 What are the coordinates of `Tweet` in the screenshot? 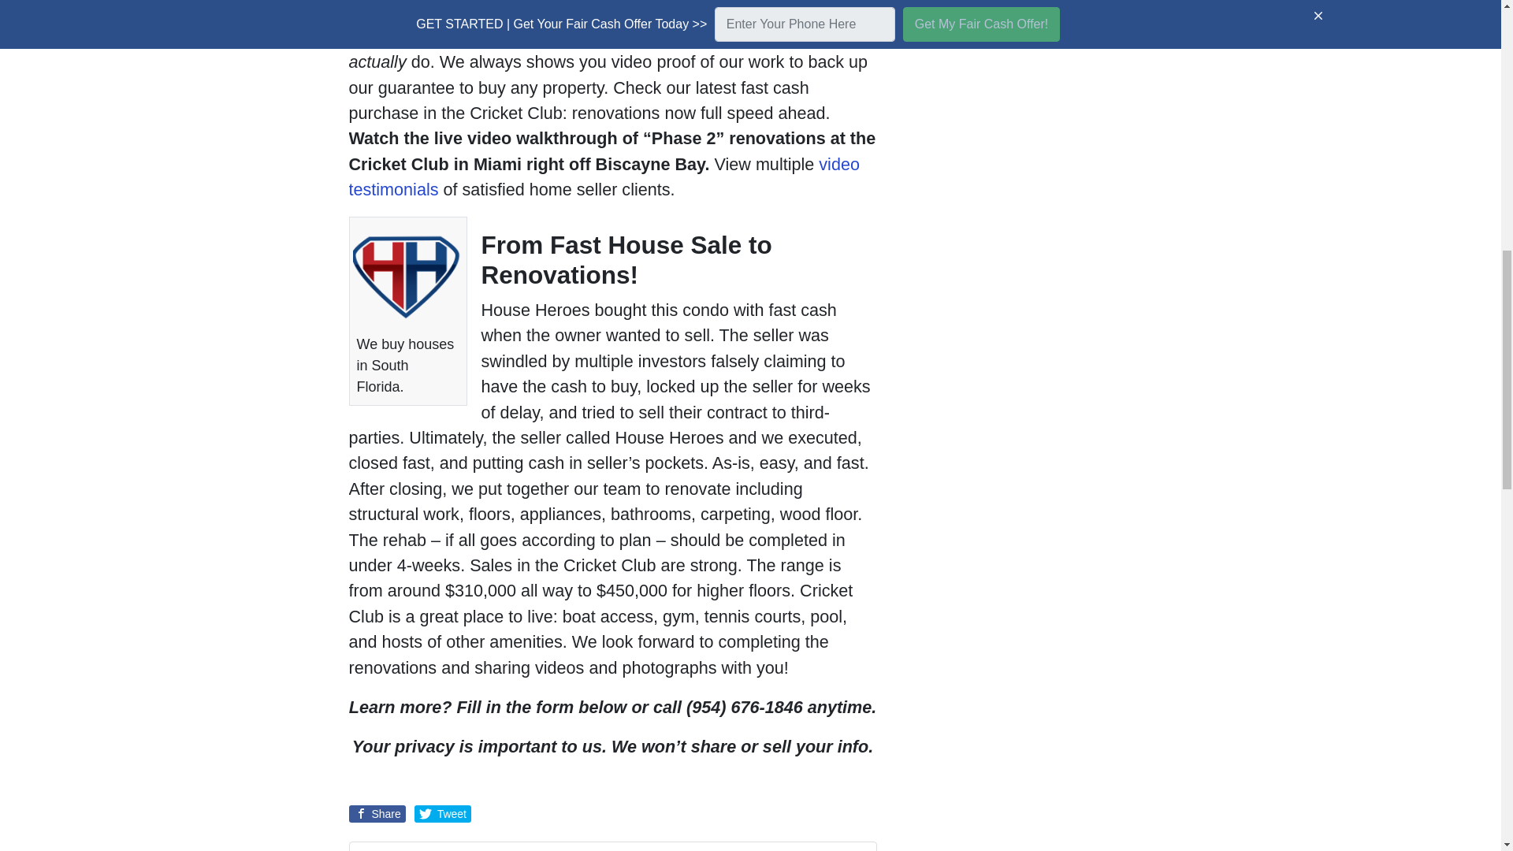 It's located at (443, 813).